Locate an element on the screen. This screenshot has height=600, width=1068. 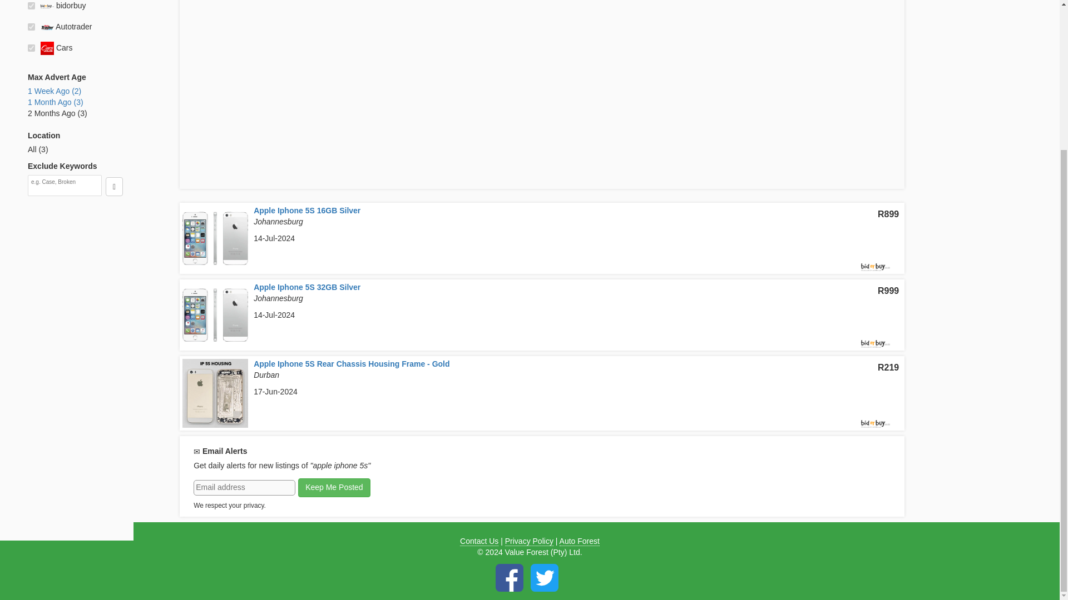
Keep Me Posted is located at coordinates (334, 488).